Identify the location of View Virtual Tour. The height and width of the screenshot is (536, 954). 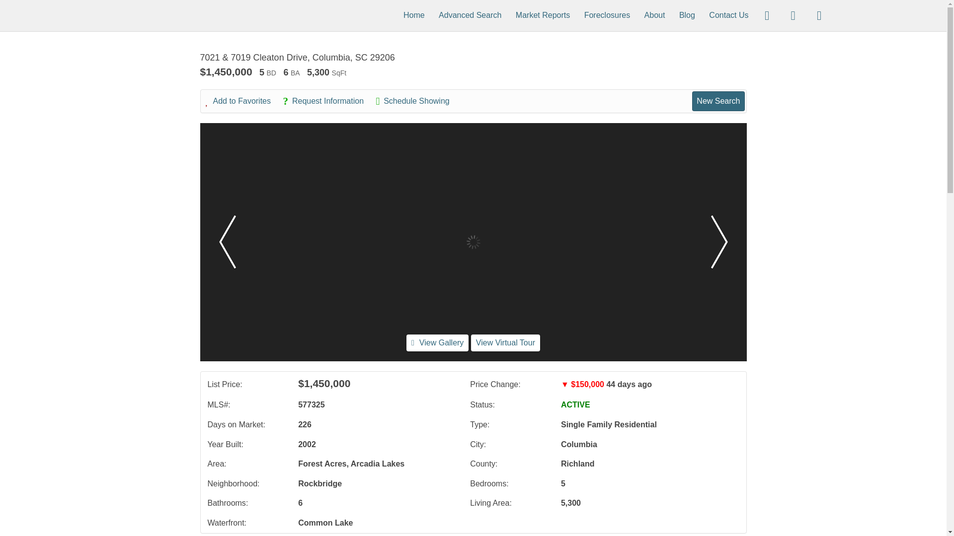
(505, 342).